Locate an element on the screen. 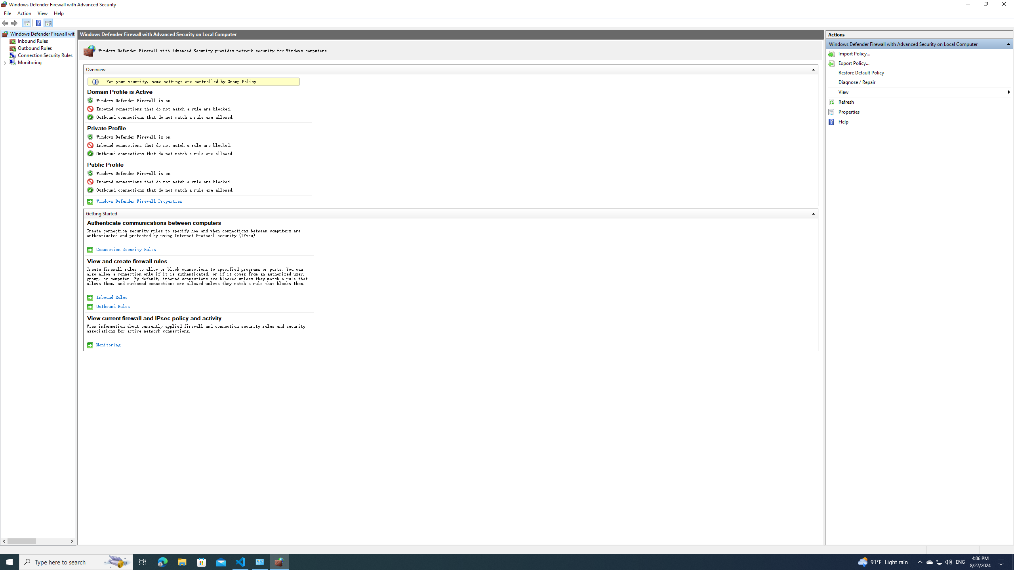 The width and height of the screenshot is (1014, 570). Export Policy... is located at coordinates (920, 63).